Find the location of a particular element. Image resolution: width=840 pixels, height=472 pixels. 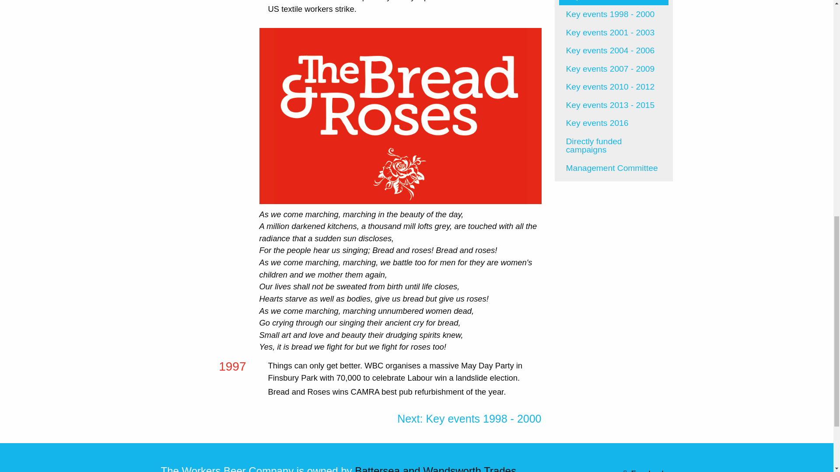

Key events 2013 - 2015 is located at coordinates (614, 105).